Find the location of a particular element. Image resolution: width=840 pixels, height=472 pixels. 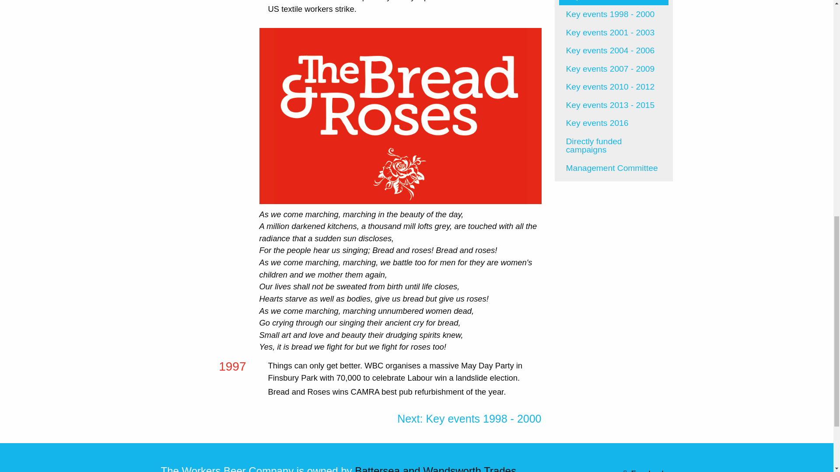

Key events 2013 - 2015 is located at coordinates (614, 105).